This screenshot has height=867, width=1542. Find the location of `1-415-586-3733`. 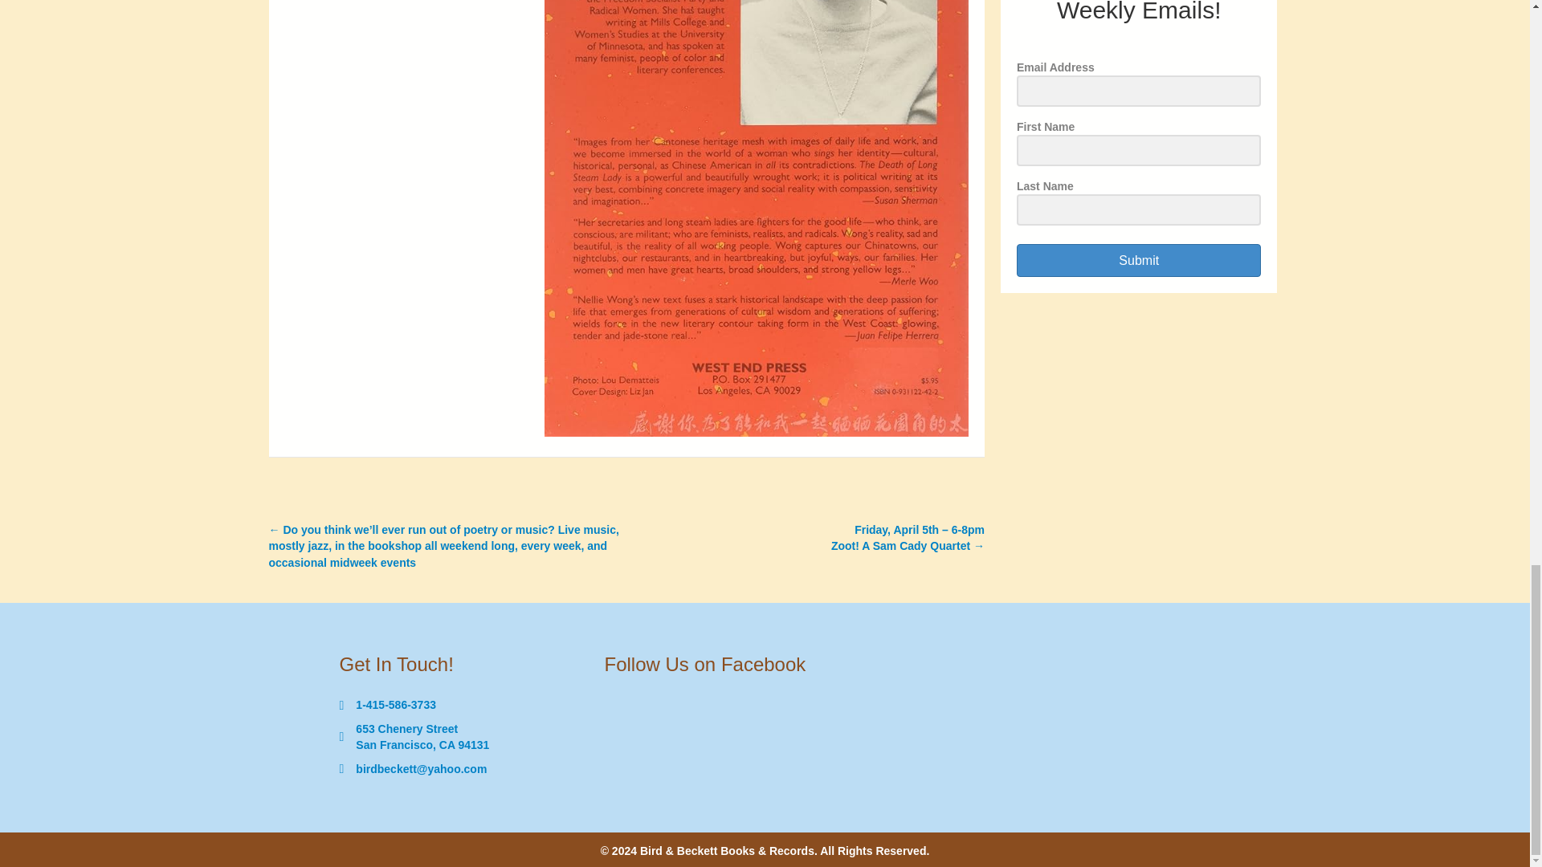

1-415-586-3733 is located at coordinates (396, 705).